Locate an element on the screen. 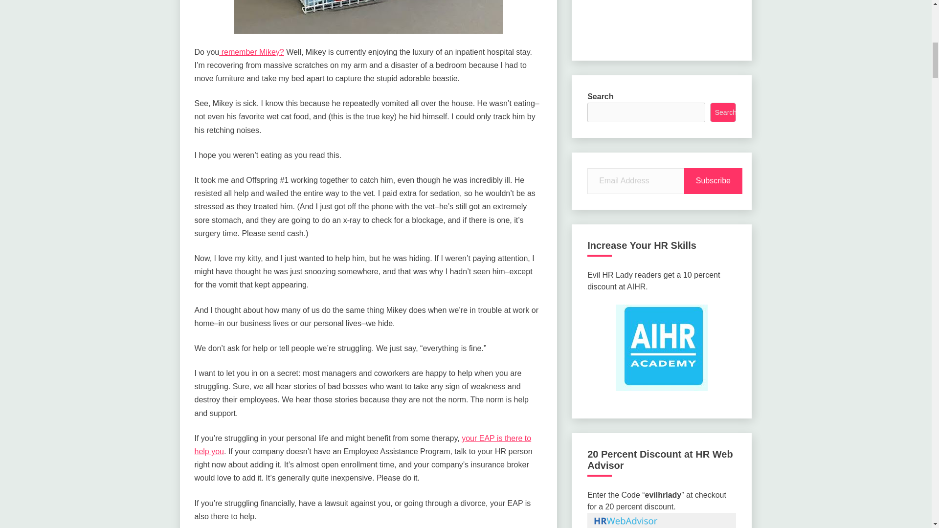 This screenshot has width=939, height=528. Please fill in this field. is located at coordinates (636, 181).